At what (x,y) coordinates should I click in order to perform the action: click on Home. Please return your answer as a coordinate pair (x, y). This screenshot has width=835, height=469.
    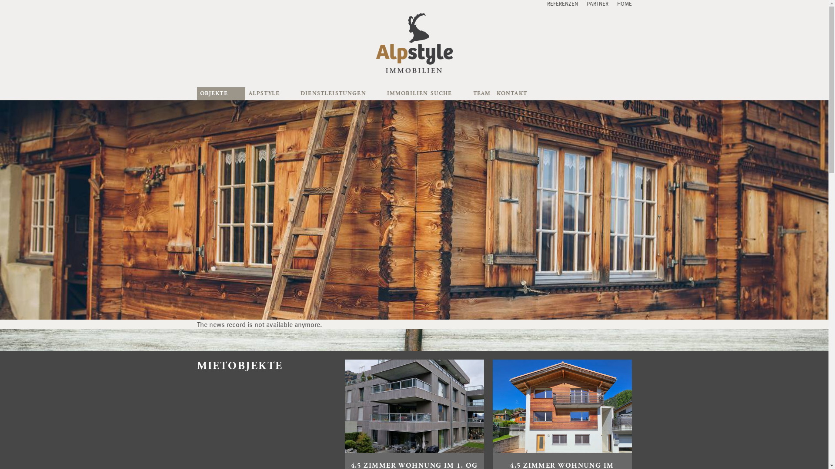
    Looking at the image, I should click on (414, 44).